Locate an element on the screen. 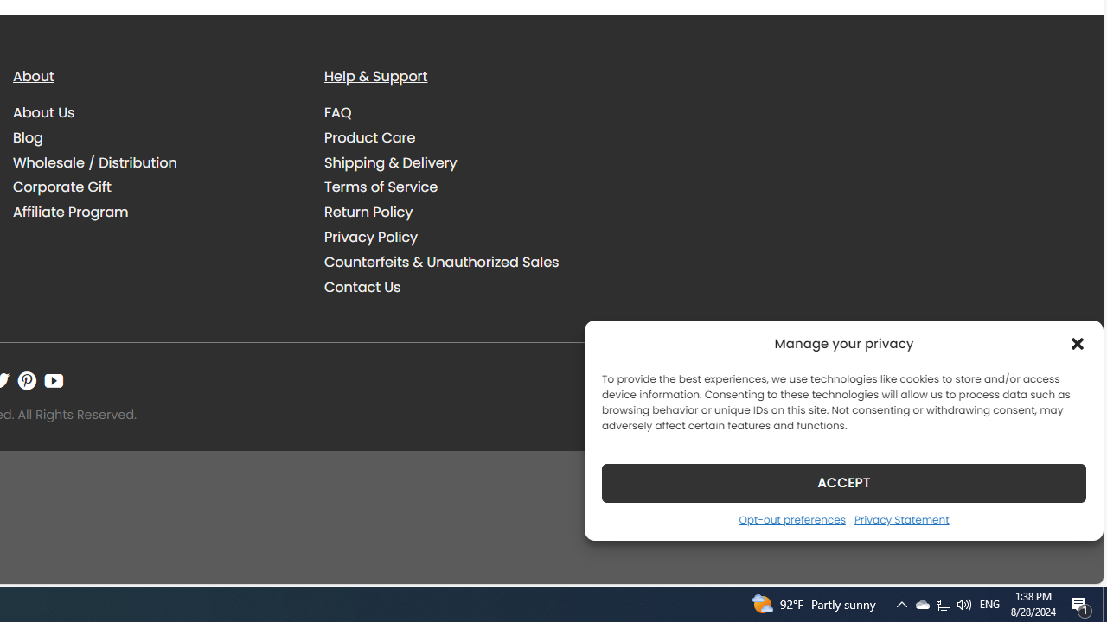  Privacy Policy is located at coordinates (467, 237).